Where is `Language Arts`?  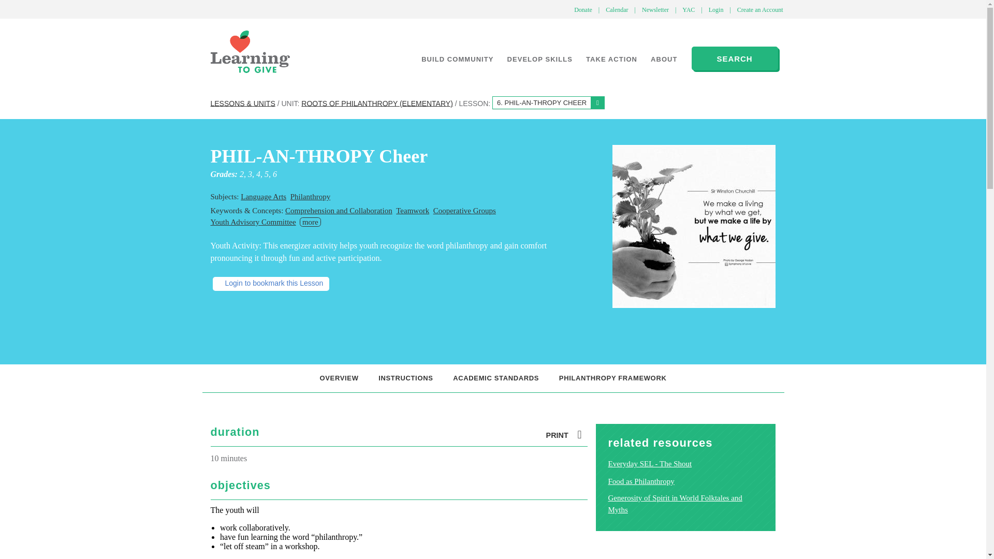
Language Arts is located at coordinates (263, 196).